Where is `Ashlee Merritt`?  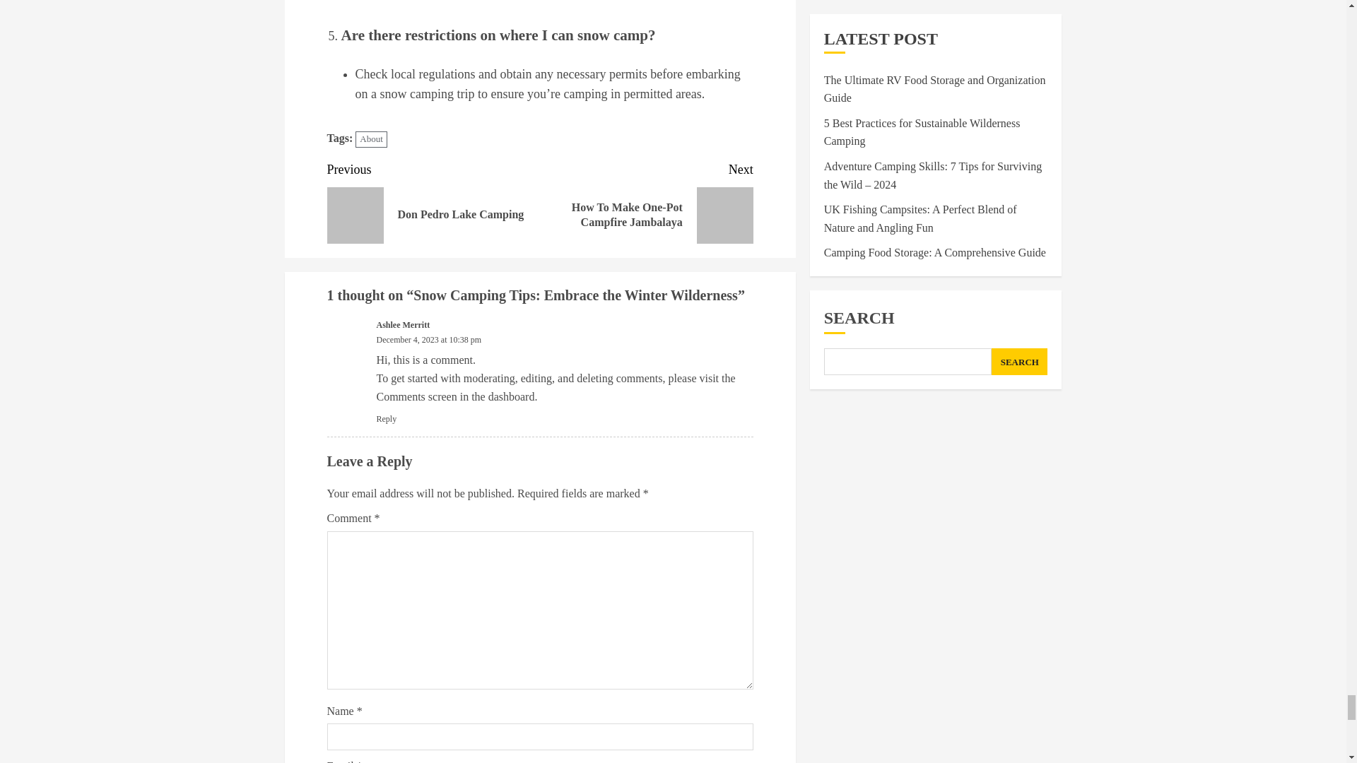
Ashlee Merritt is located at coordinates (403, 325).